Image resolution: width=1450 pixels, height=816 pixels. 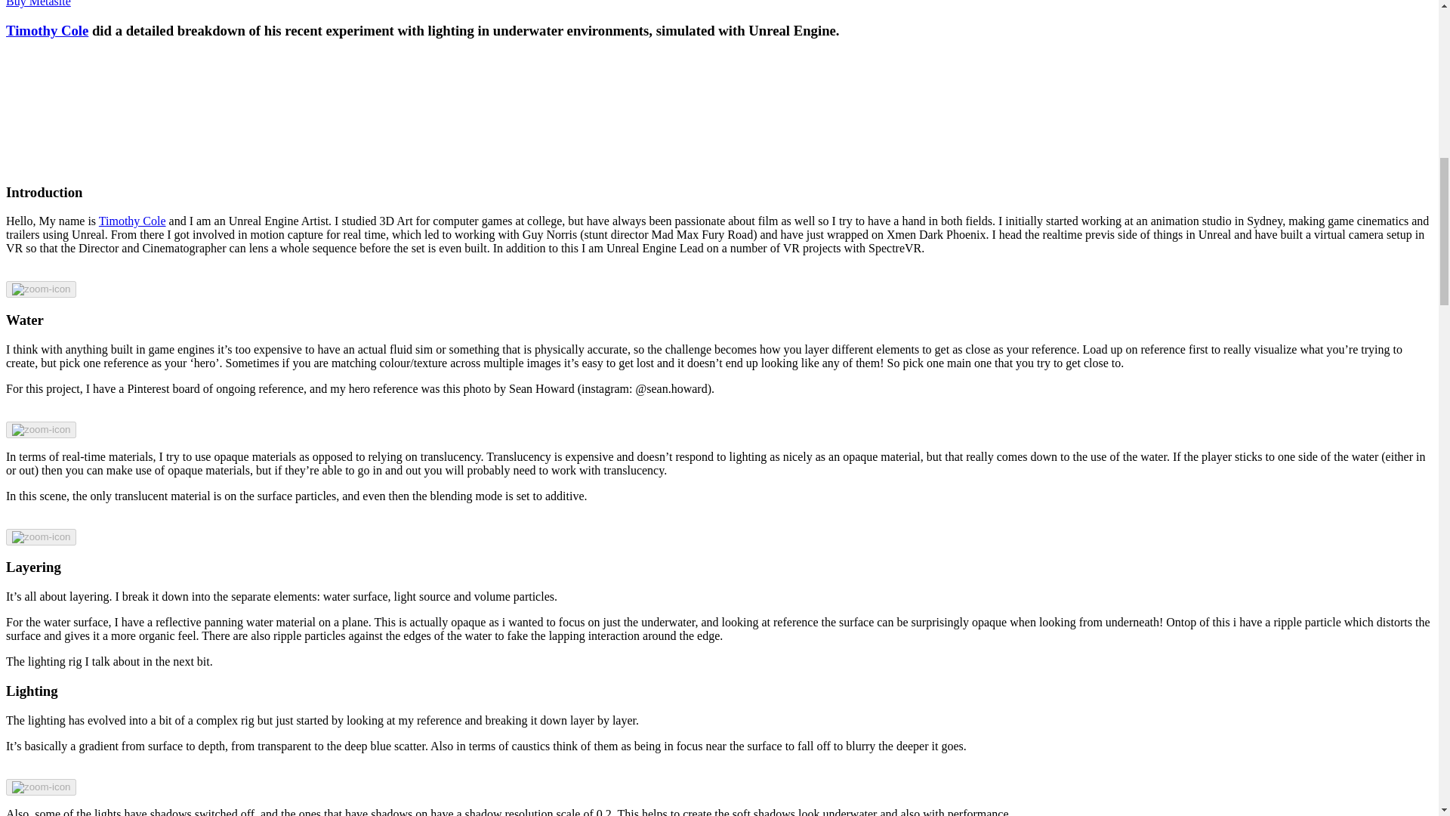 What do you see at coordinates (38, 3) in the screenshot?
I see `Buy Metasite` at bounding box center [38, 3].